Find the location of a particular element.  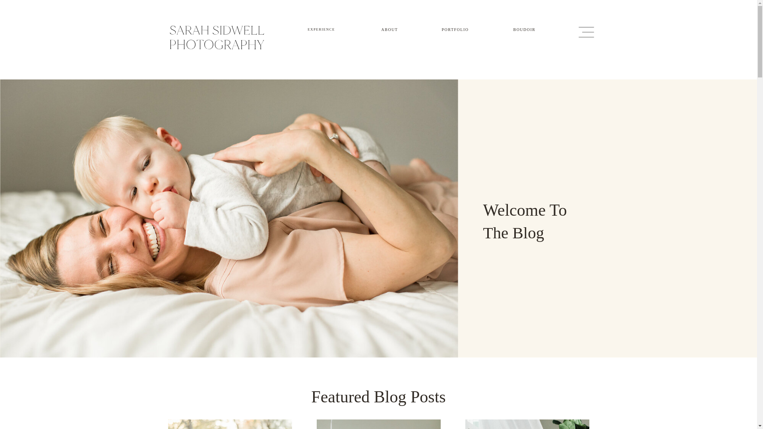

ABOUT is located at coordinates (389, 29).